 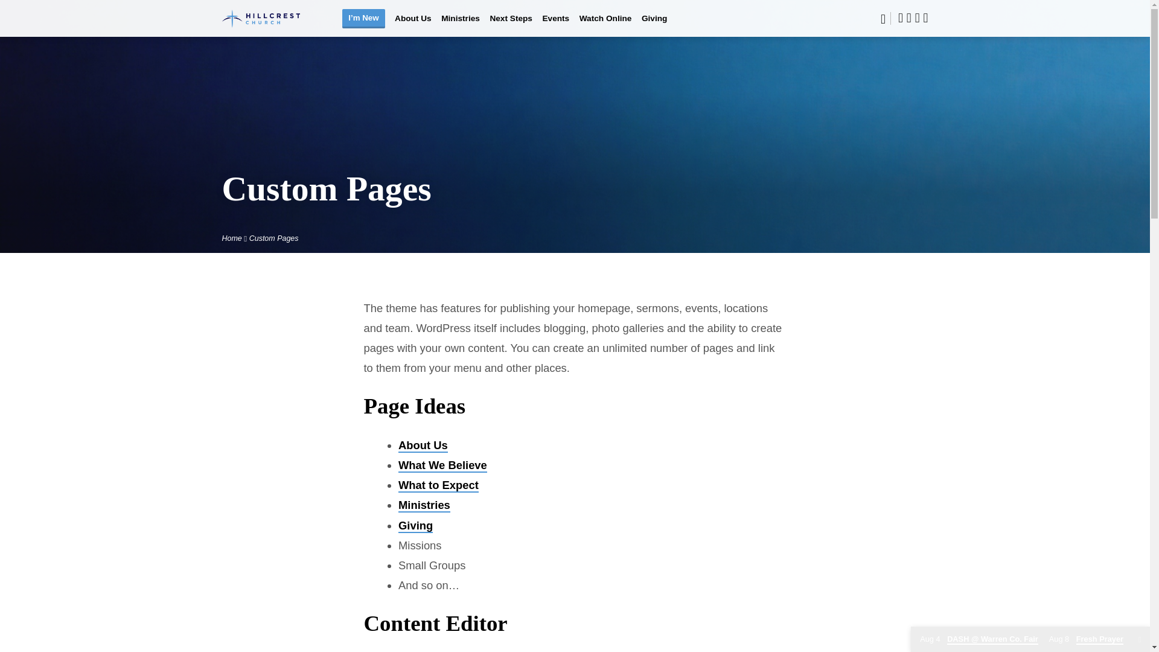 I want to click on About Us, so click(x=423, y=446).